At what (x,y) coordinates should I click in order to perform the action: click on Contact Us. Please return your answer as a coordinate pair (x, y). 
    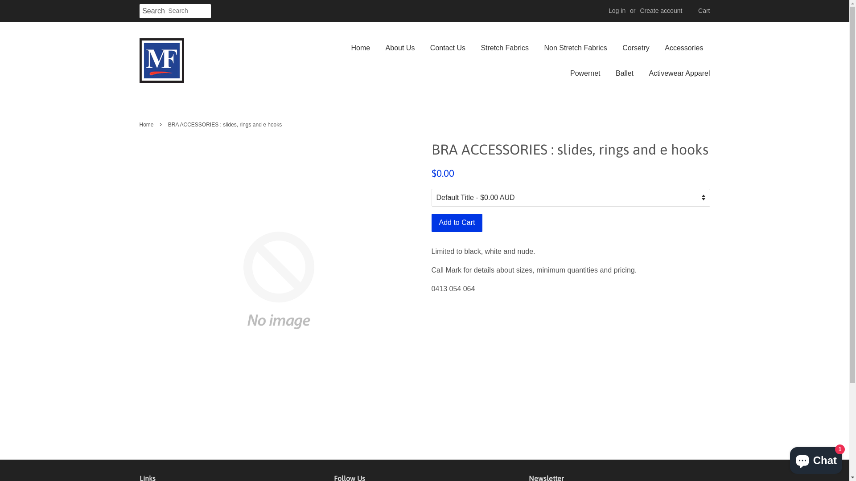
    Looking at the image, I should click on (448, 48).